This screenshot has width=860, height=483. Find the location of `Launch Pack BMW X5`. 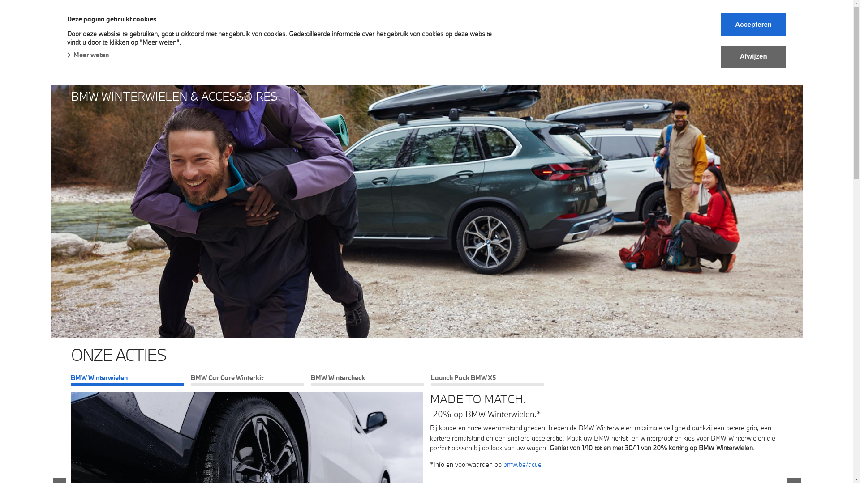

Launch Pack BMW X5 is located at coordinates (487, 380).